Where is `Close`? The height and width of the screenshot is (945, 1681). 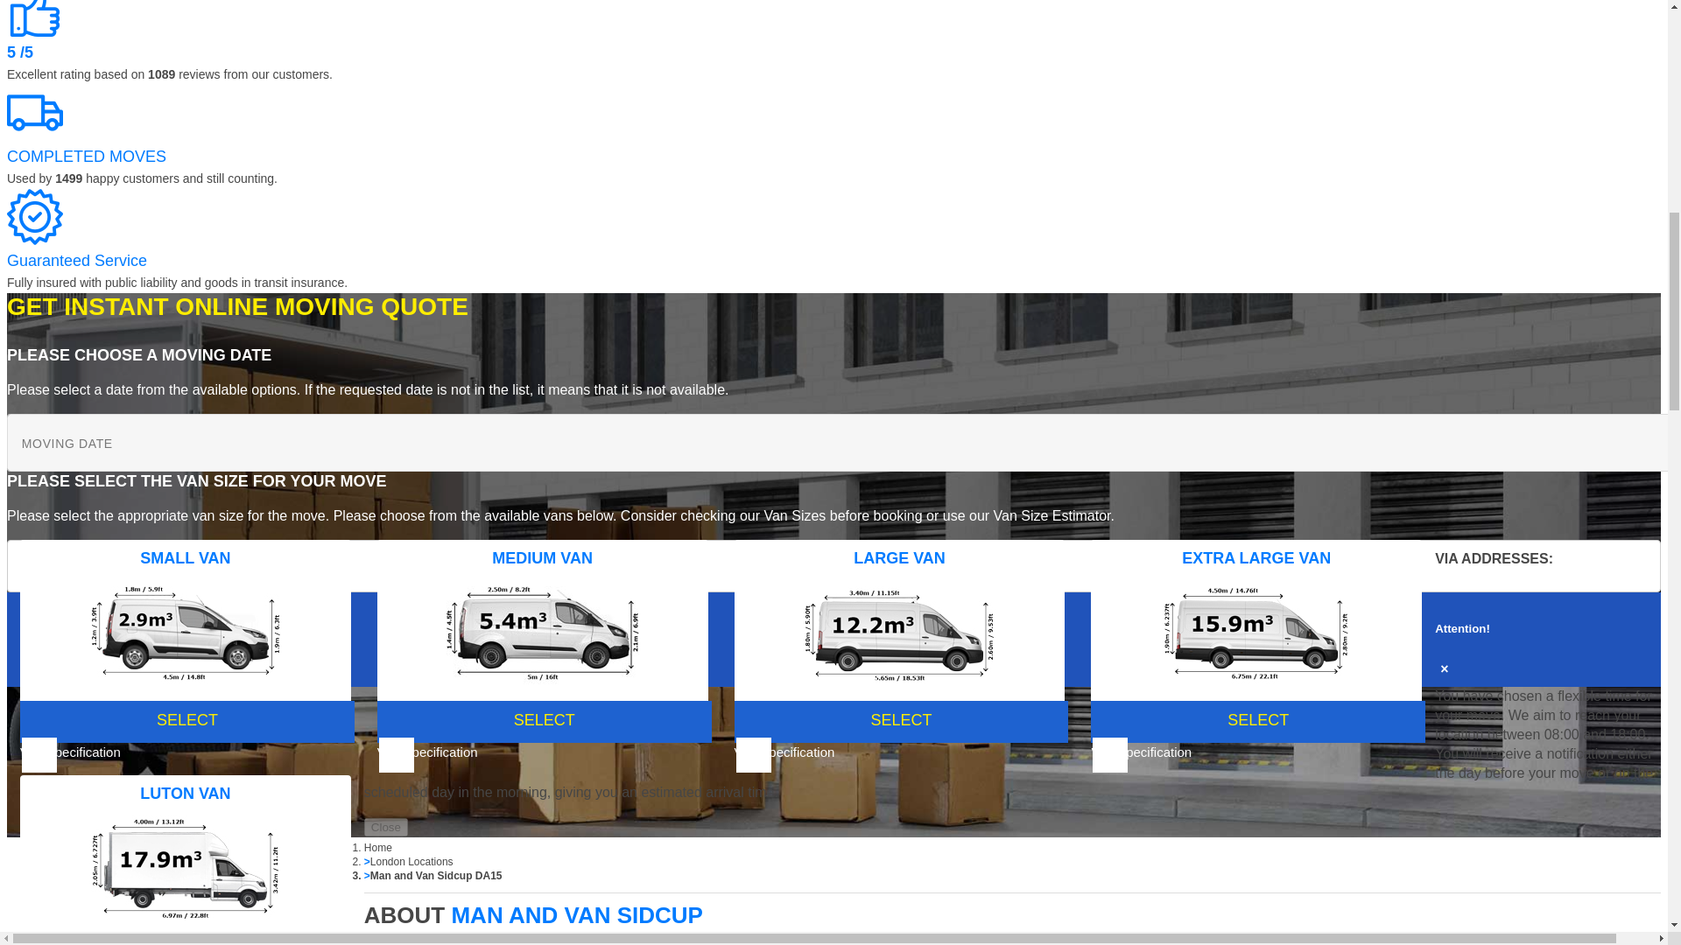 Close is located at coordinates (386, 827).